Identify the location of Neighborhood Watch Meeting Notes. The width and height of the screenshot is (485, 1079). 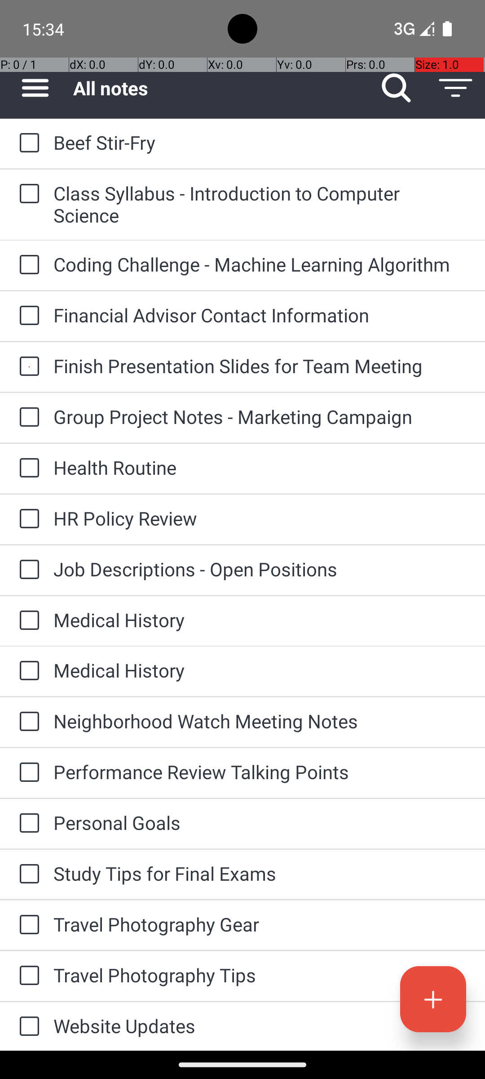
(260, 721).